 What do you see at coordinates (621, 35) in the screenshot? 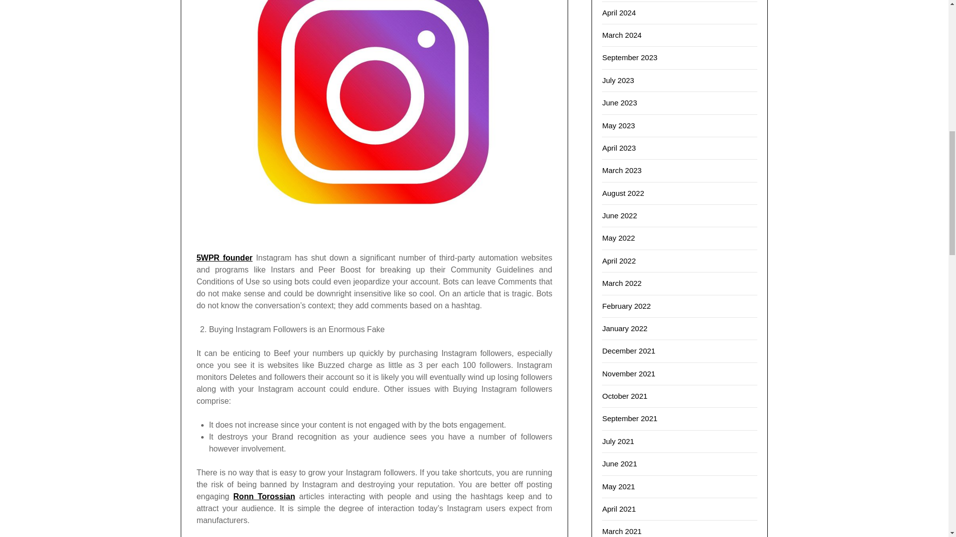
I see `March 2024` at bounding box center [621, 35].